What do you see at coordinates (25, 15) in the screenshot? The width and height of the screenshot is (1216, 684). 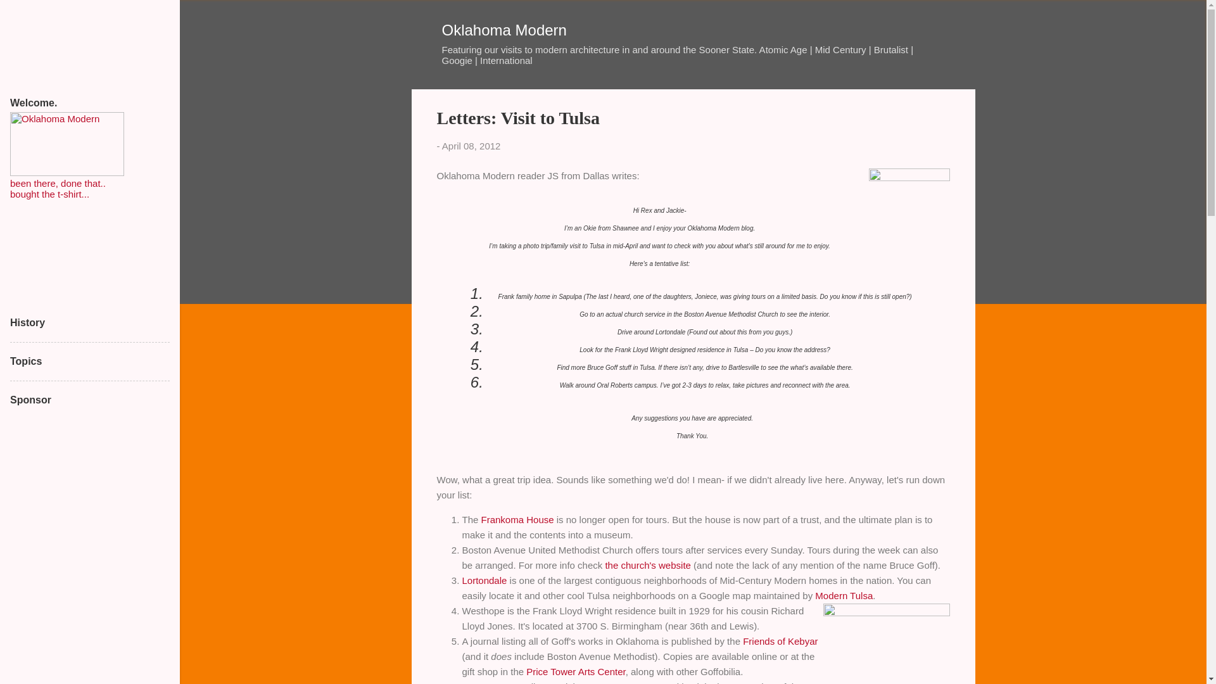 I see `Search` at bounding box center [25, 15].